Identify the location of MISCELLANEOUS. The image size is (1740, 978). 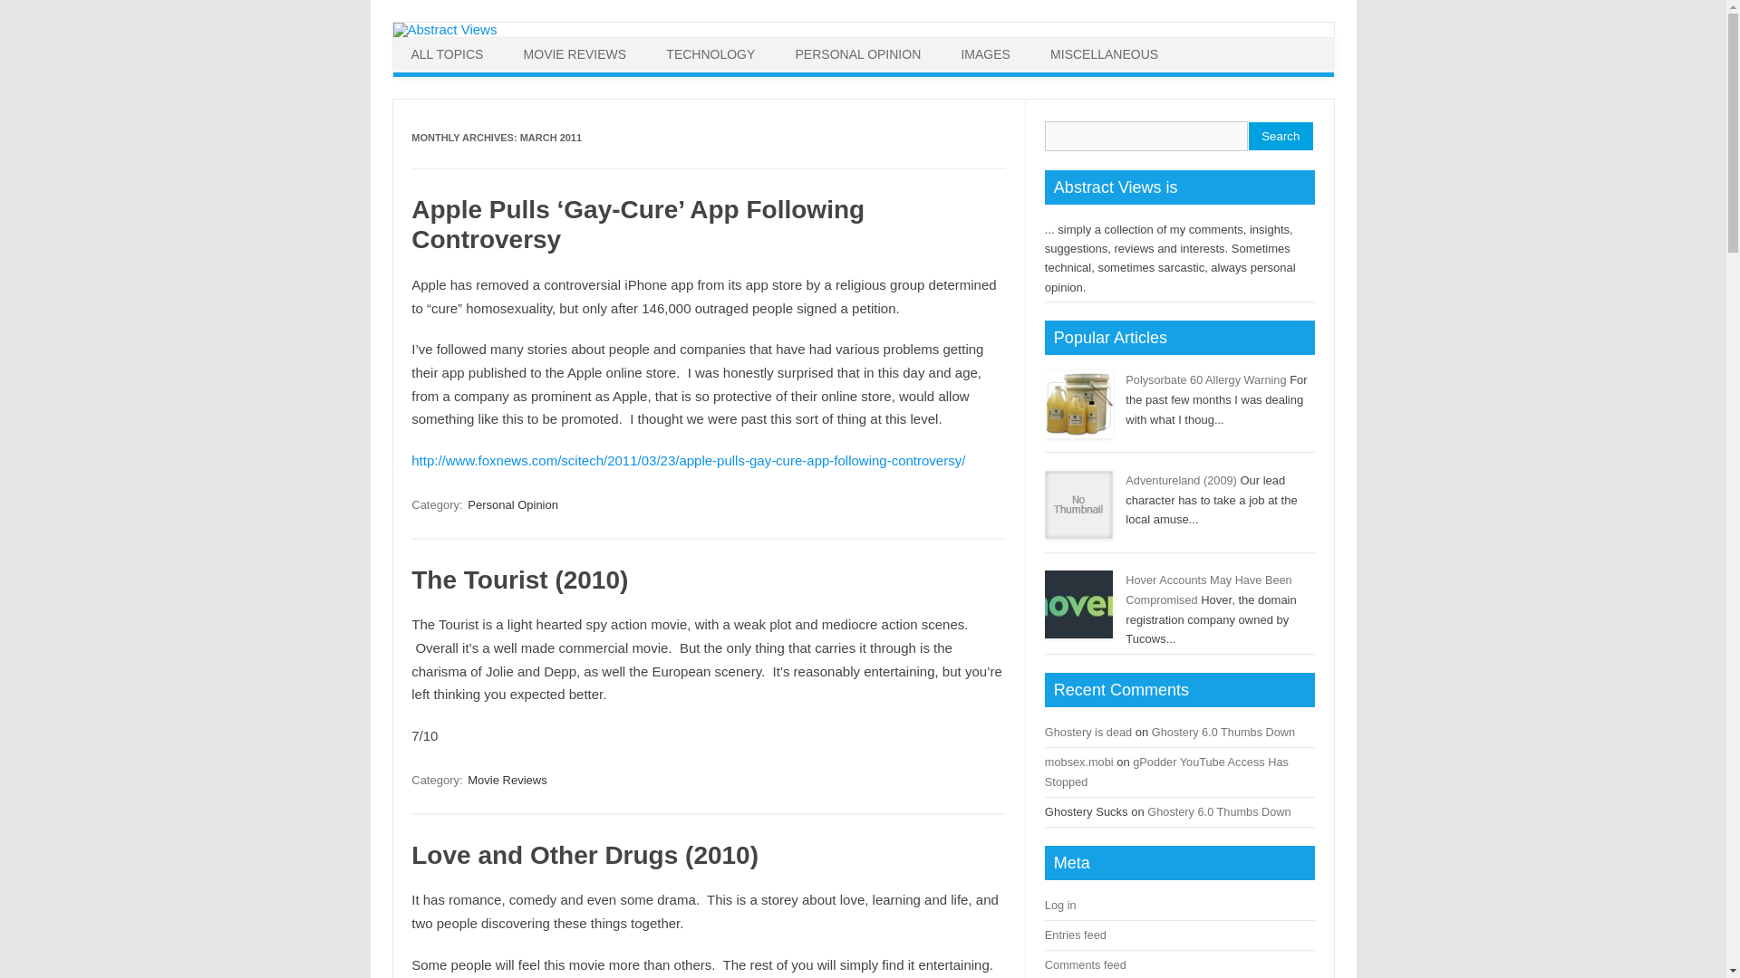
(1104, 54).